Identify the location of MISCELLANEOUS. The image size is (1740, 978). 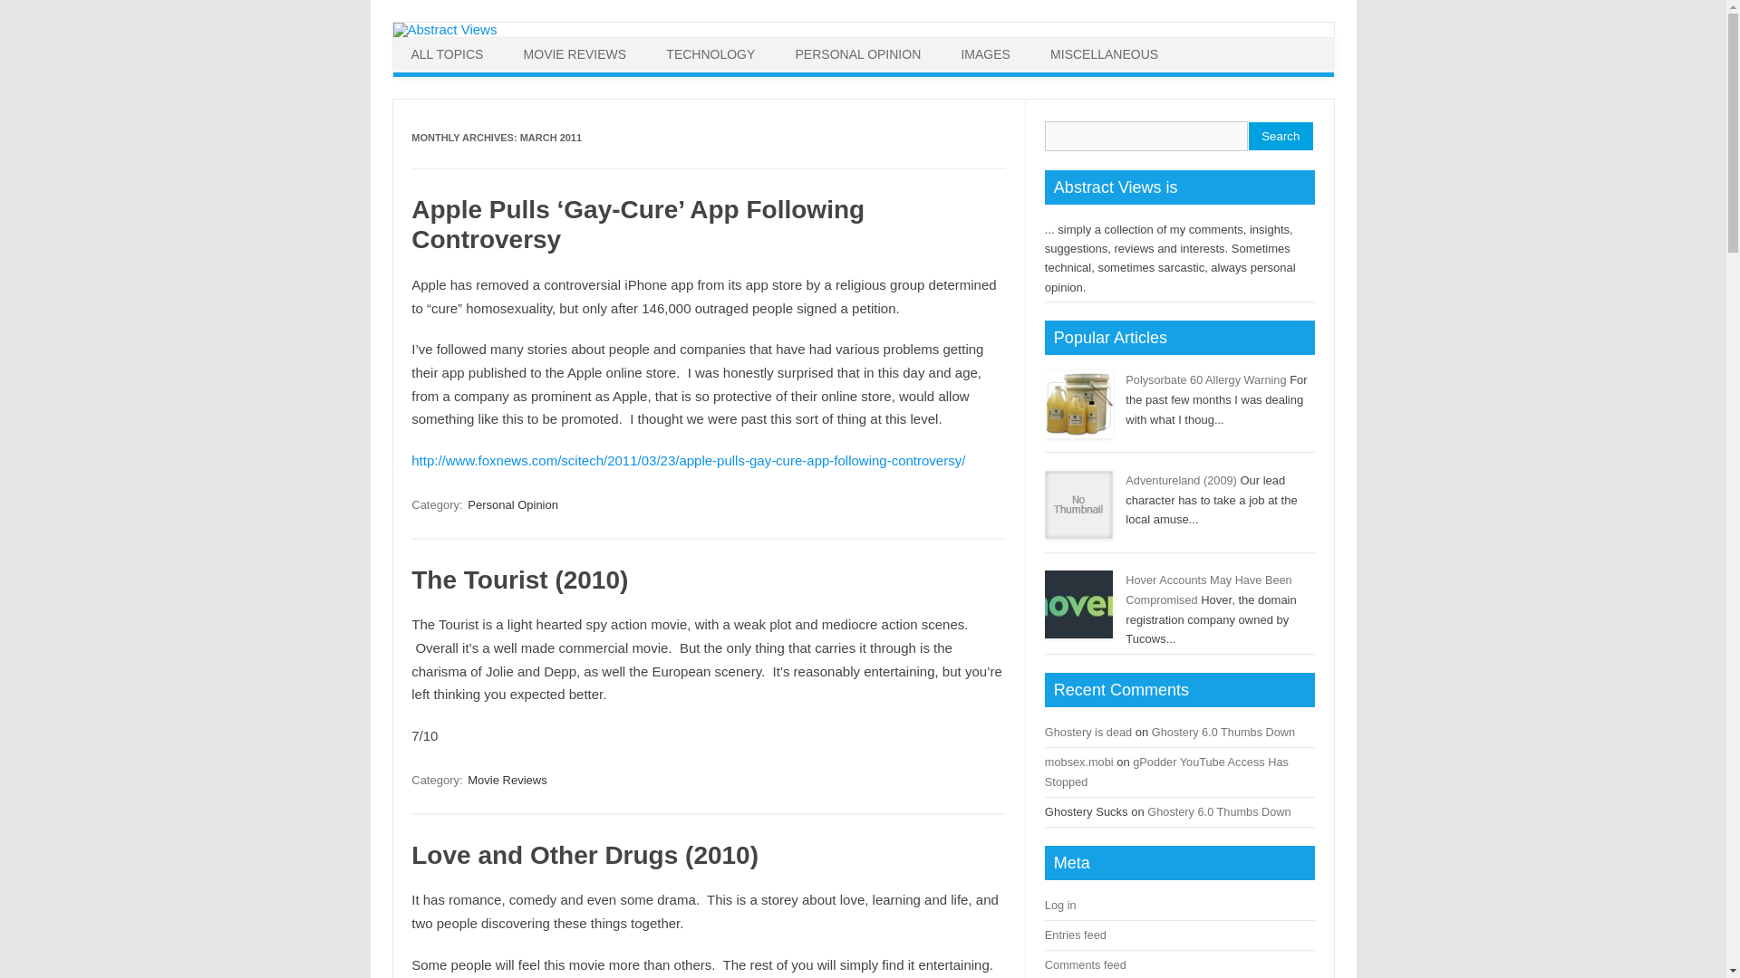
(1104, 54).